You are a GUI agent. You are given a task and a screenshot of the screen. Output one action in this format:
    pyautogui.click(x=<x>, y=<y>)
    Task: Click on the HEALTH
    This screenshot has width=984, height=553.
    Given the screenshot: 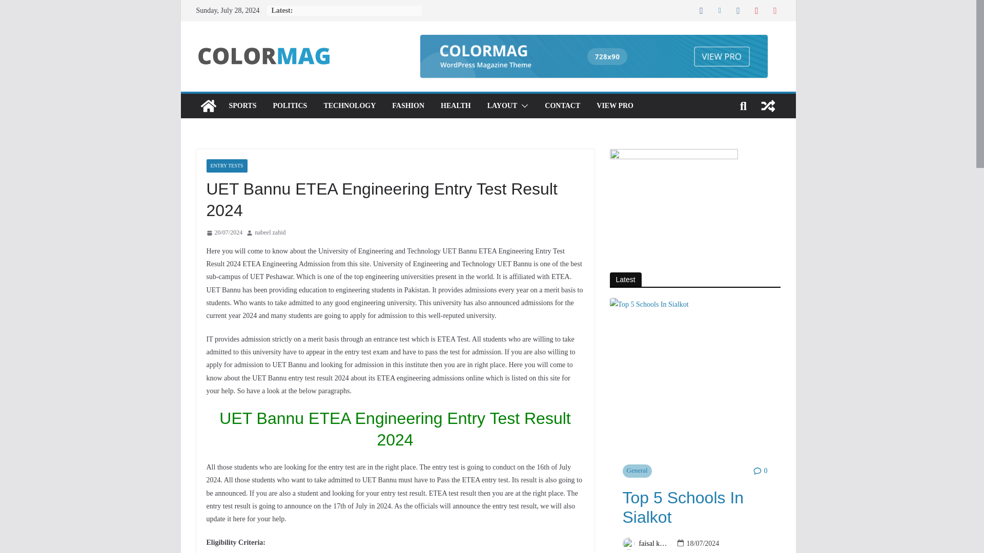 What is the action you would take?
    pyautogui.click(x=456, y=106)
    